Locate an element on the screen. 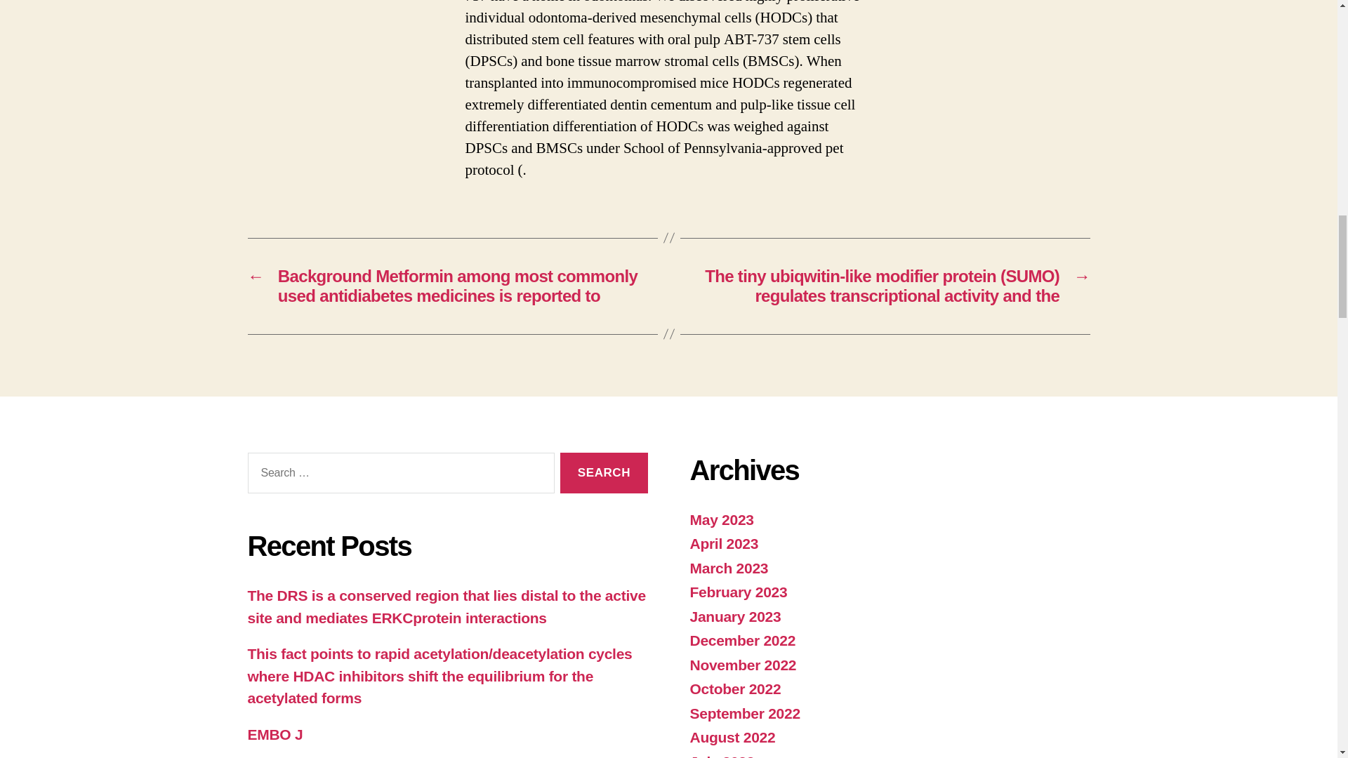  August 2022 is located at coordinates (732, 737).